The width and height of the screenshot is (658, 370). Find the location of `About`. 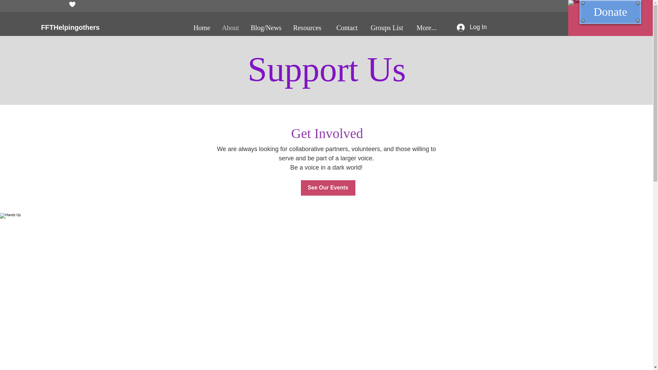

About is located at coordinates (231, 27).